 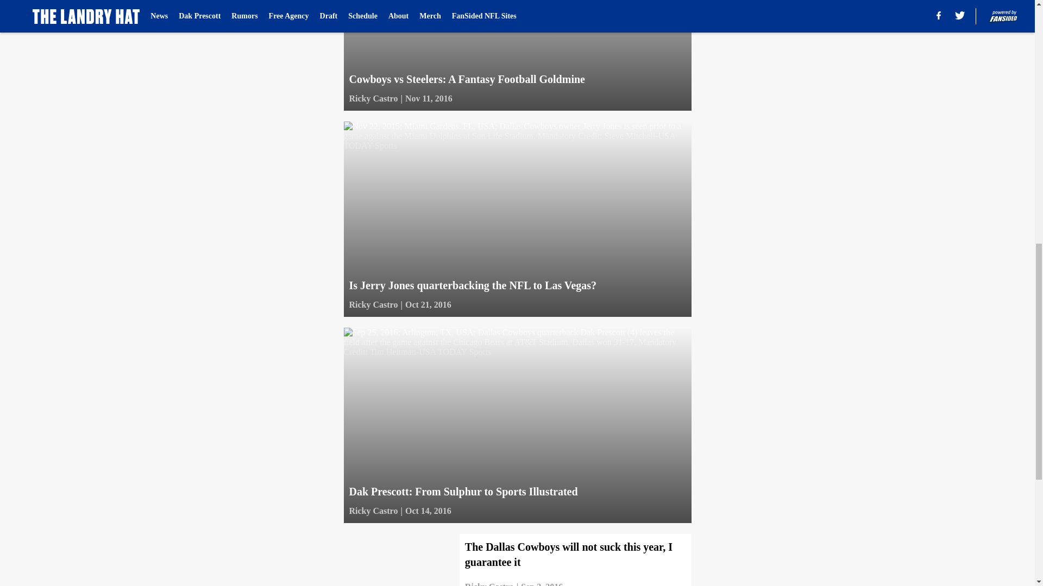 I want to click on The Dallas Cowboys will not suck this year, I guarantee it, so click(x=517, y=560).